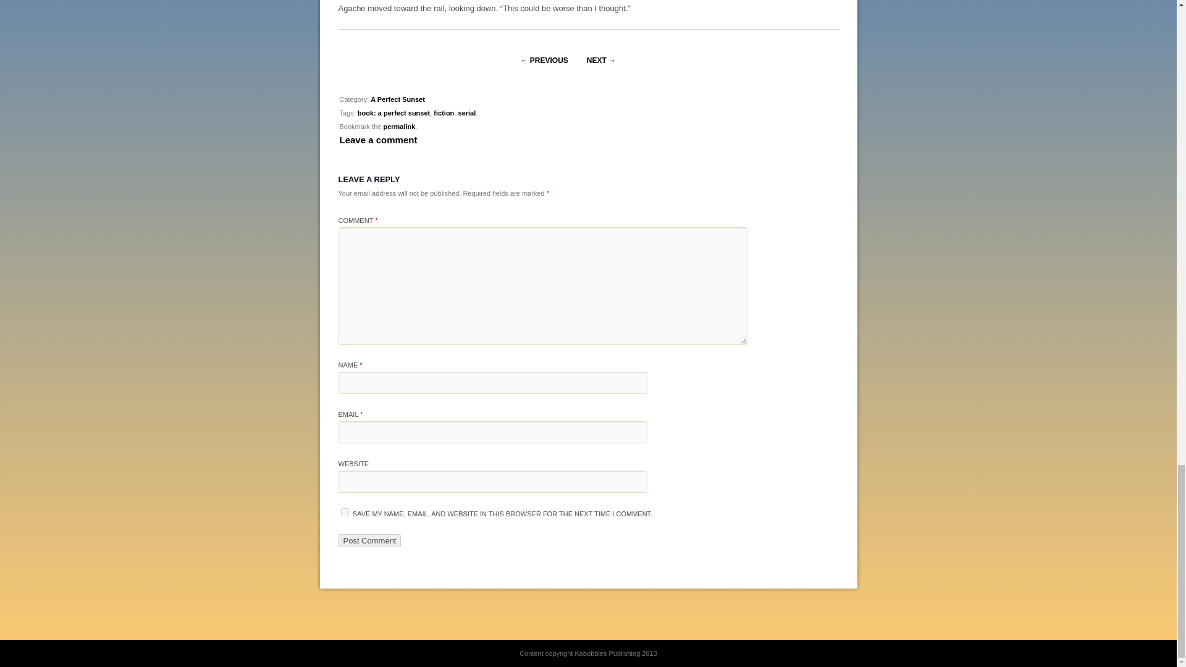 The height and width of the screenshot is (667, 1186). I want to click on A Perfect Sunset, so click(397, 99).